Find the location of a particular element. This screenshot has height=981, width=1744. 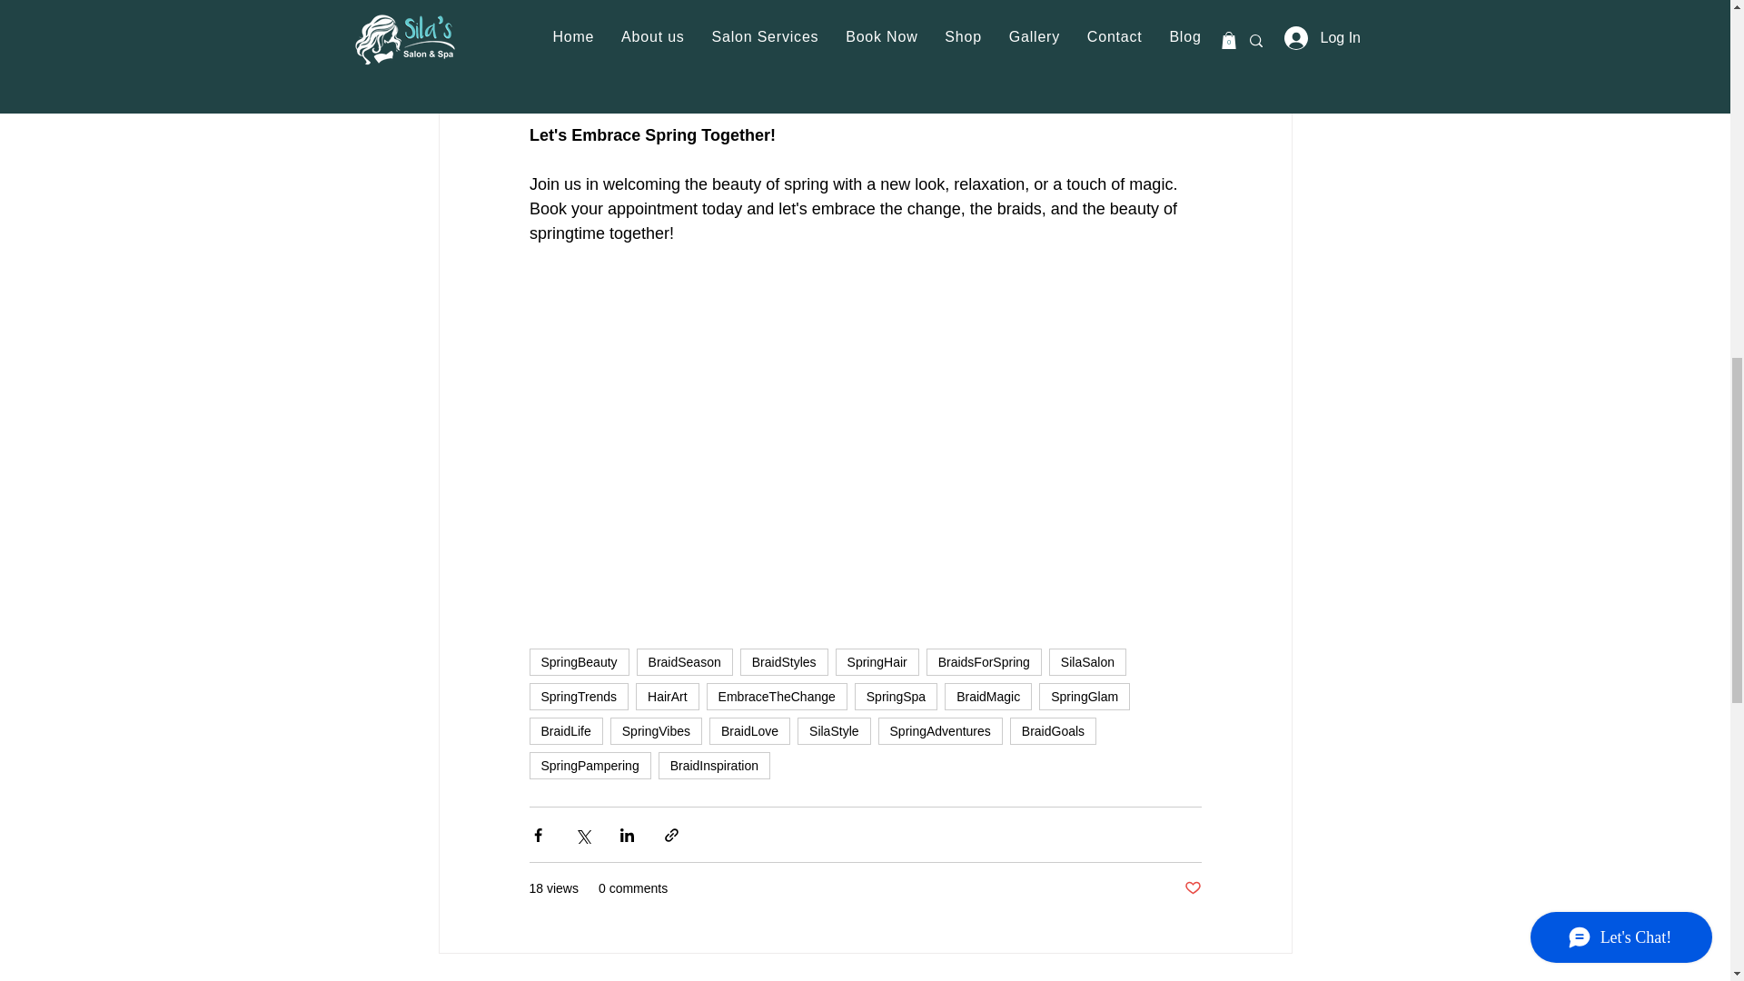

SpringVibes is located at coordinates (656, 730).